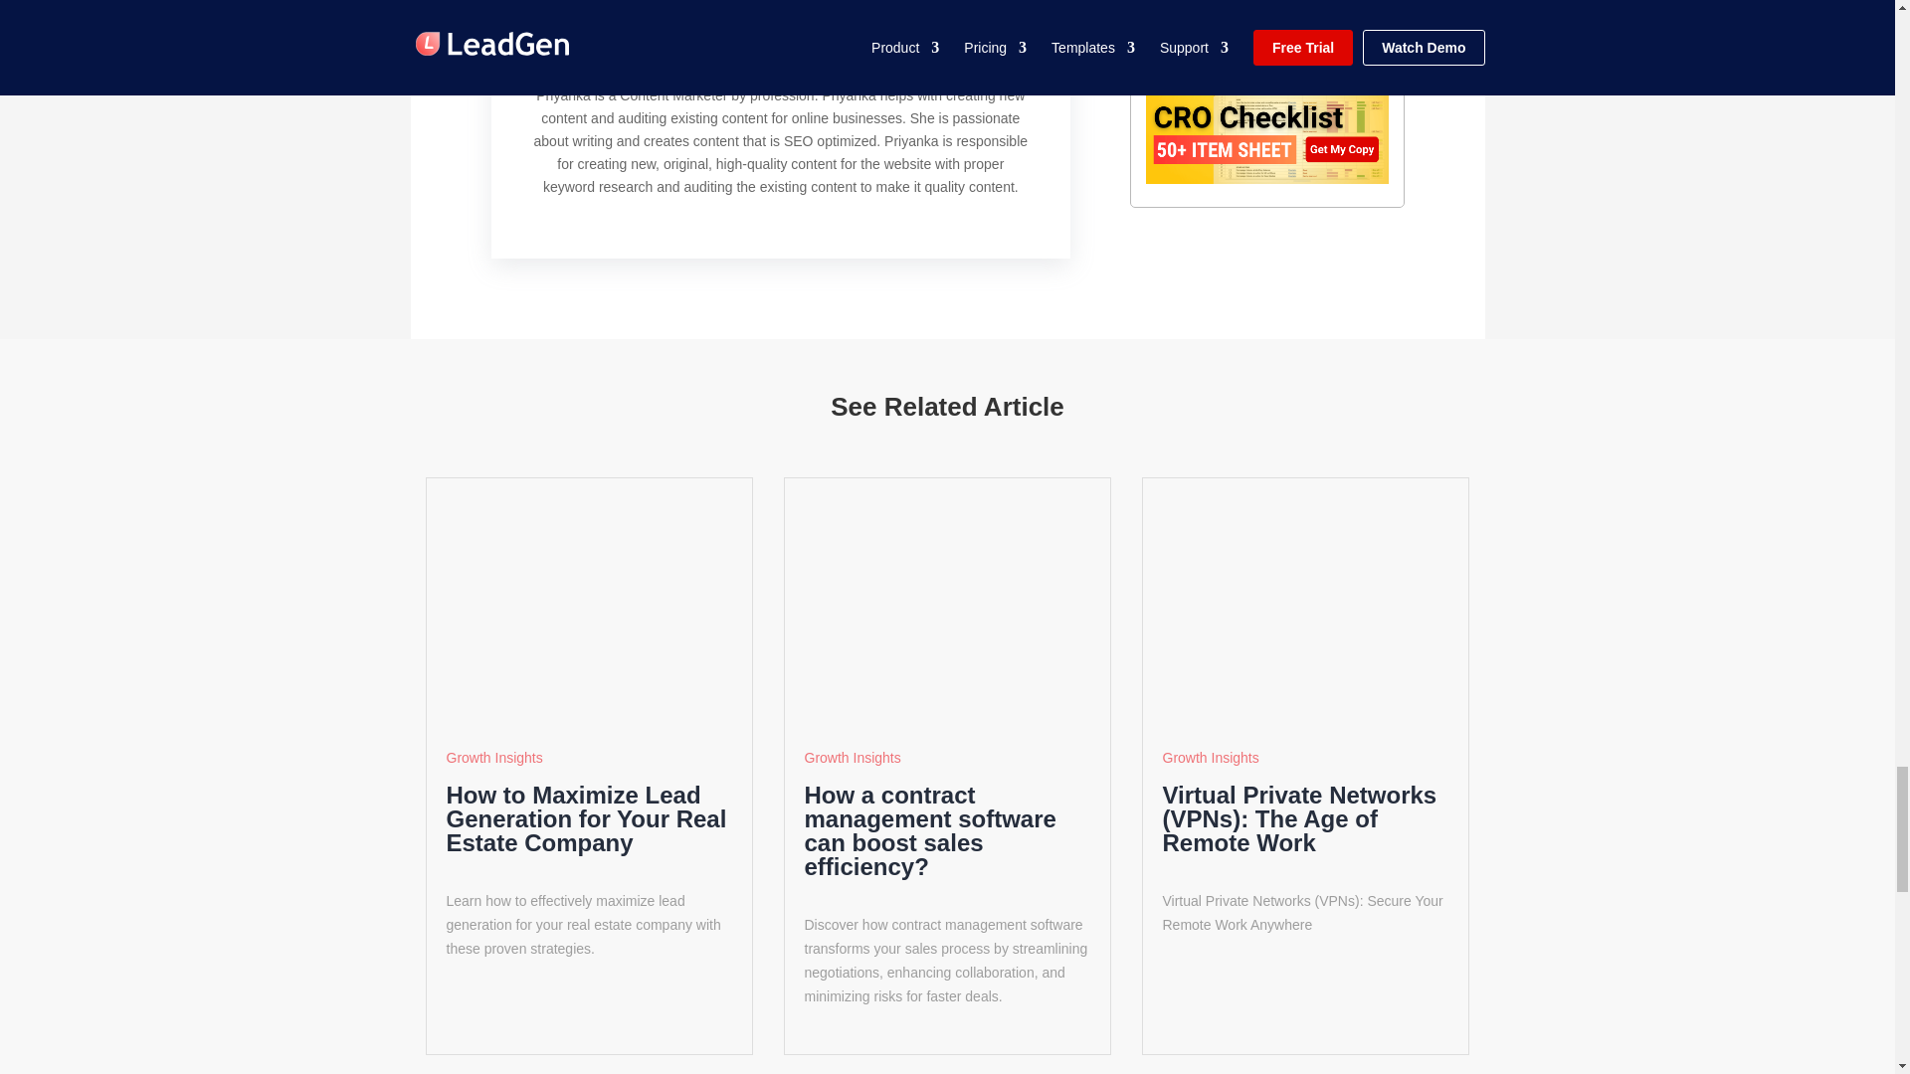 This screenshot has width=1910, height=1074. Describe the element at coordinates (946, 603) in the screenshot. I see `2222.png` at that location.